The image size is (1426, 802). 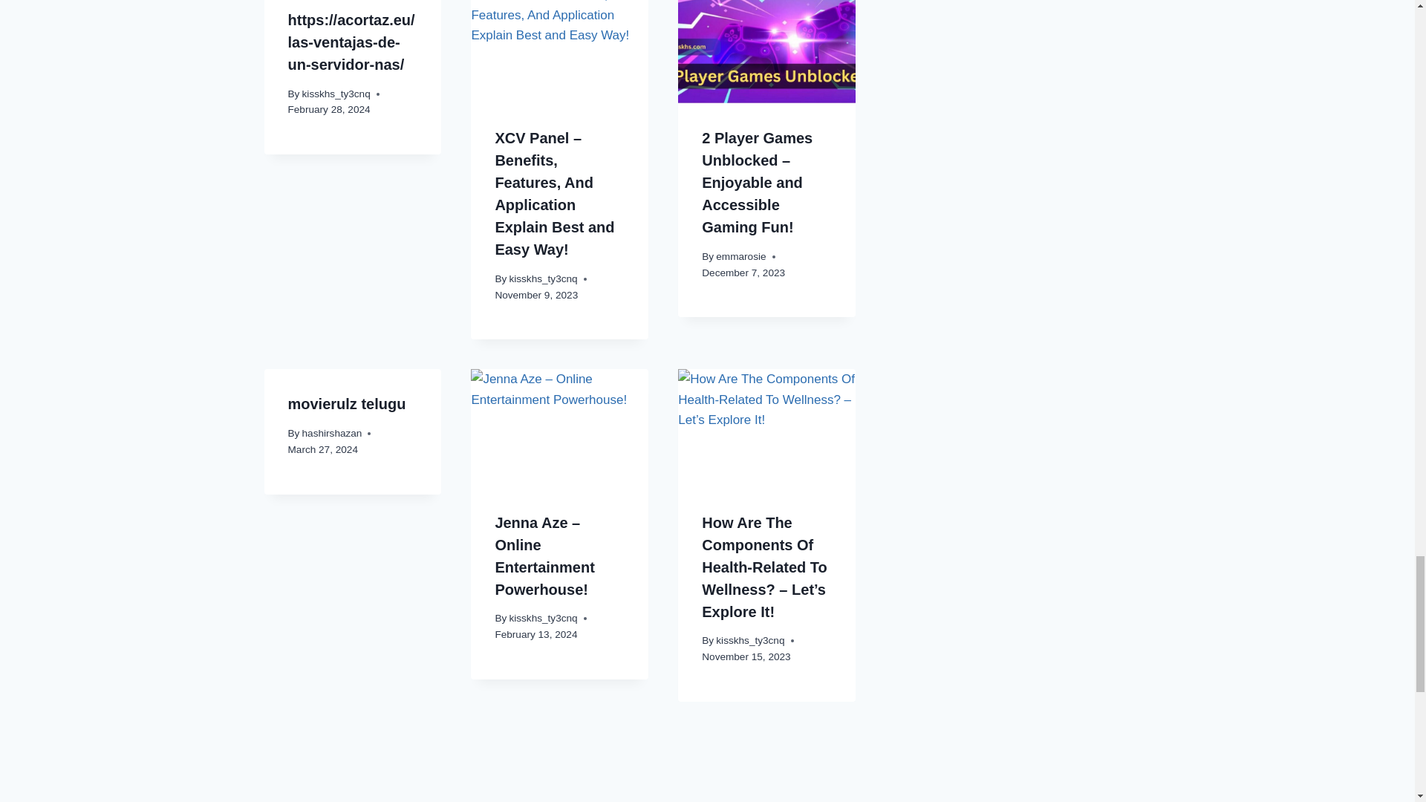 What do you see at coordinates (740, 257) in the screenshot?
I see `emmarosie` at bounding box center [740, 257].